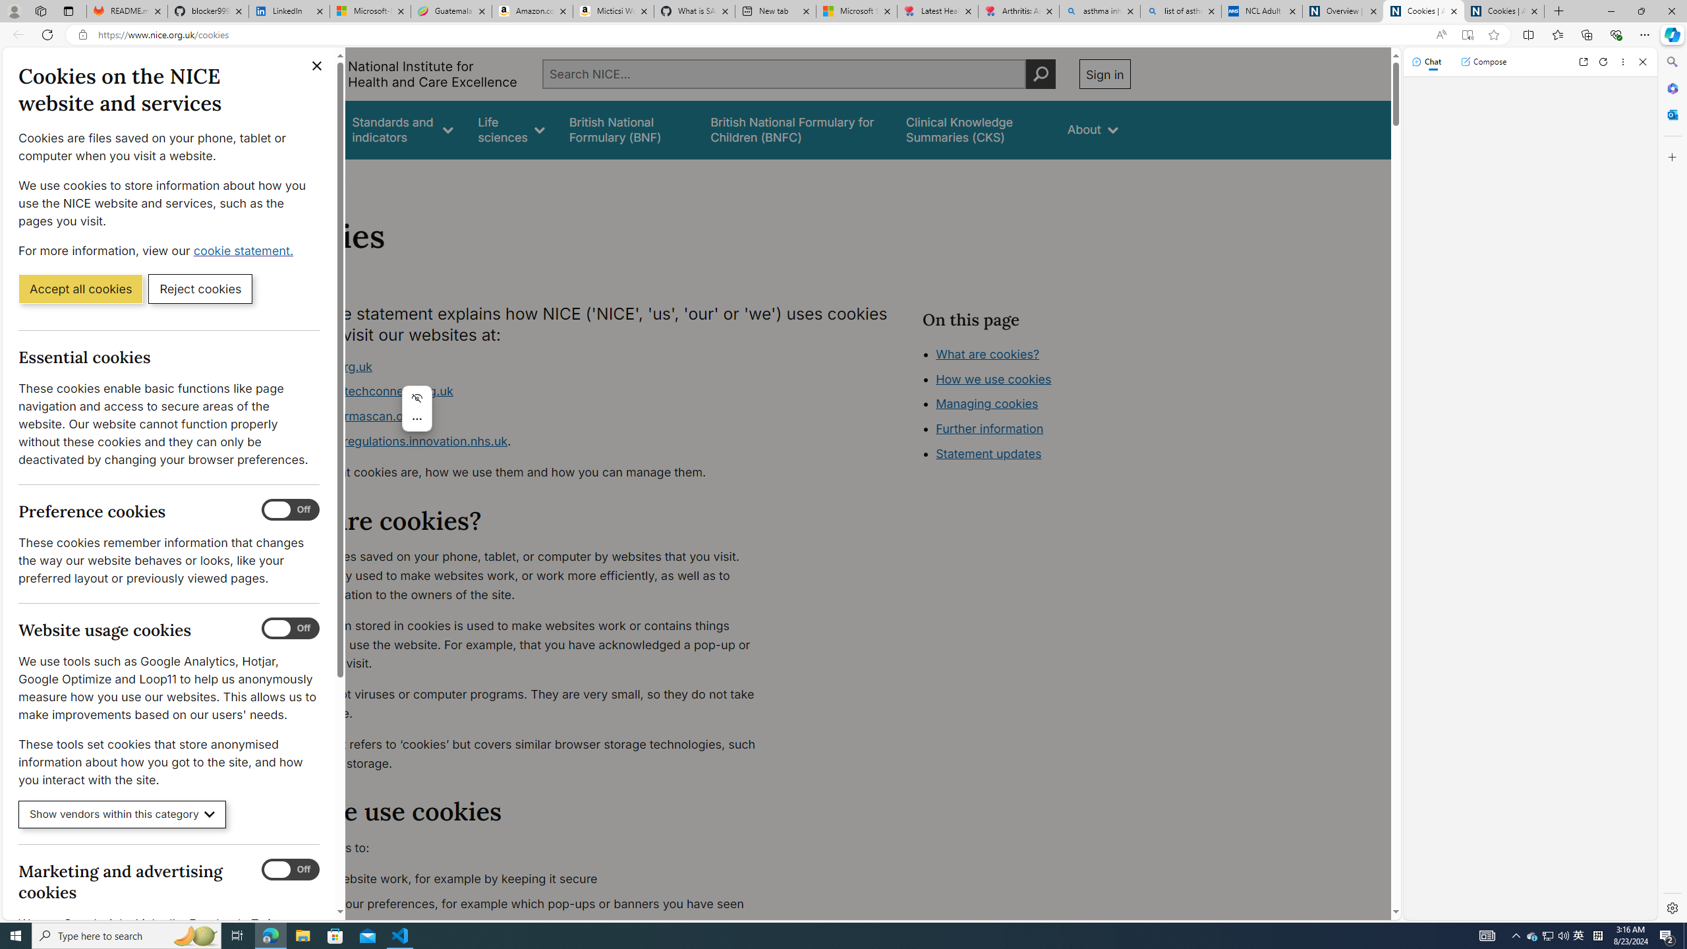 The height and width of the screenshot is (949, 1687). What do you see at coordinates (1093, 129) in the screenshot?
I see `About` at bounding box center [1093, 129].